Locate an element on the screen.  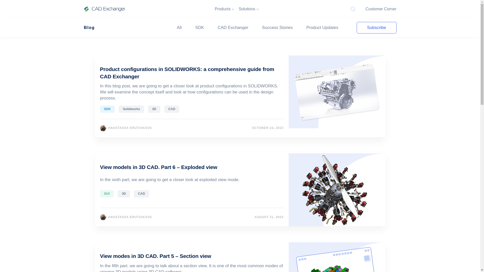
Subscribe is located at coordinates (377, 27).